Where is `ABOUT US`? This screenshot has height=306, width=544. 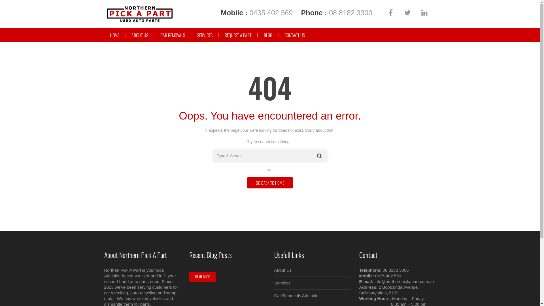
ABOUT US is located at coordinates (140, 35).